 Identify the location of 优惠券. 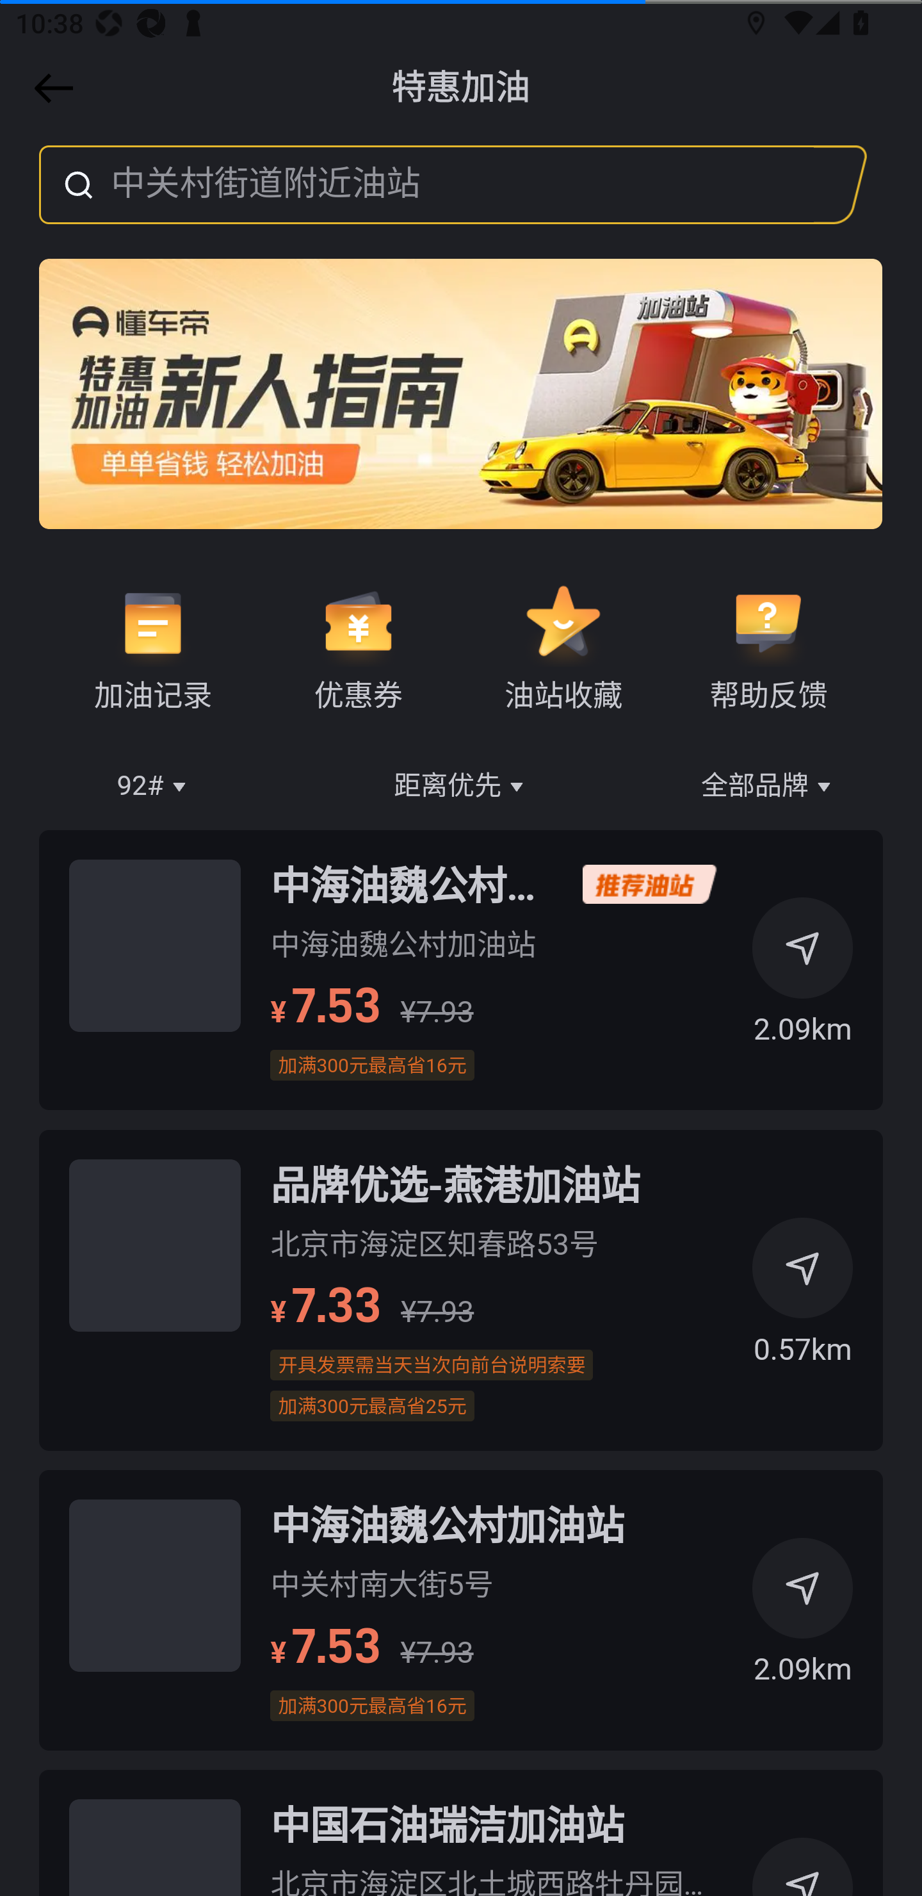
(358, 648).